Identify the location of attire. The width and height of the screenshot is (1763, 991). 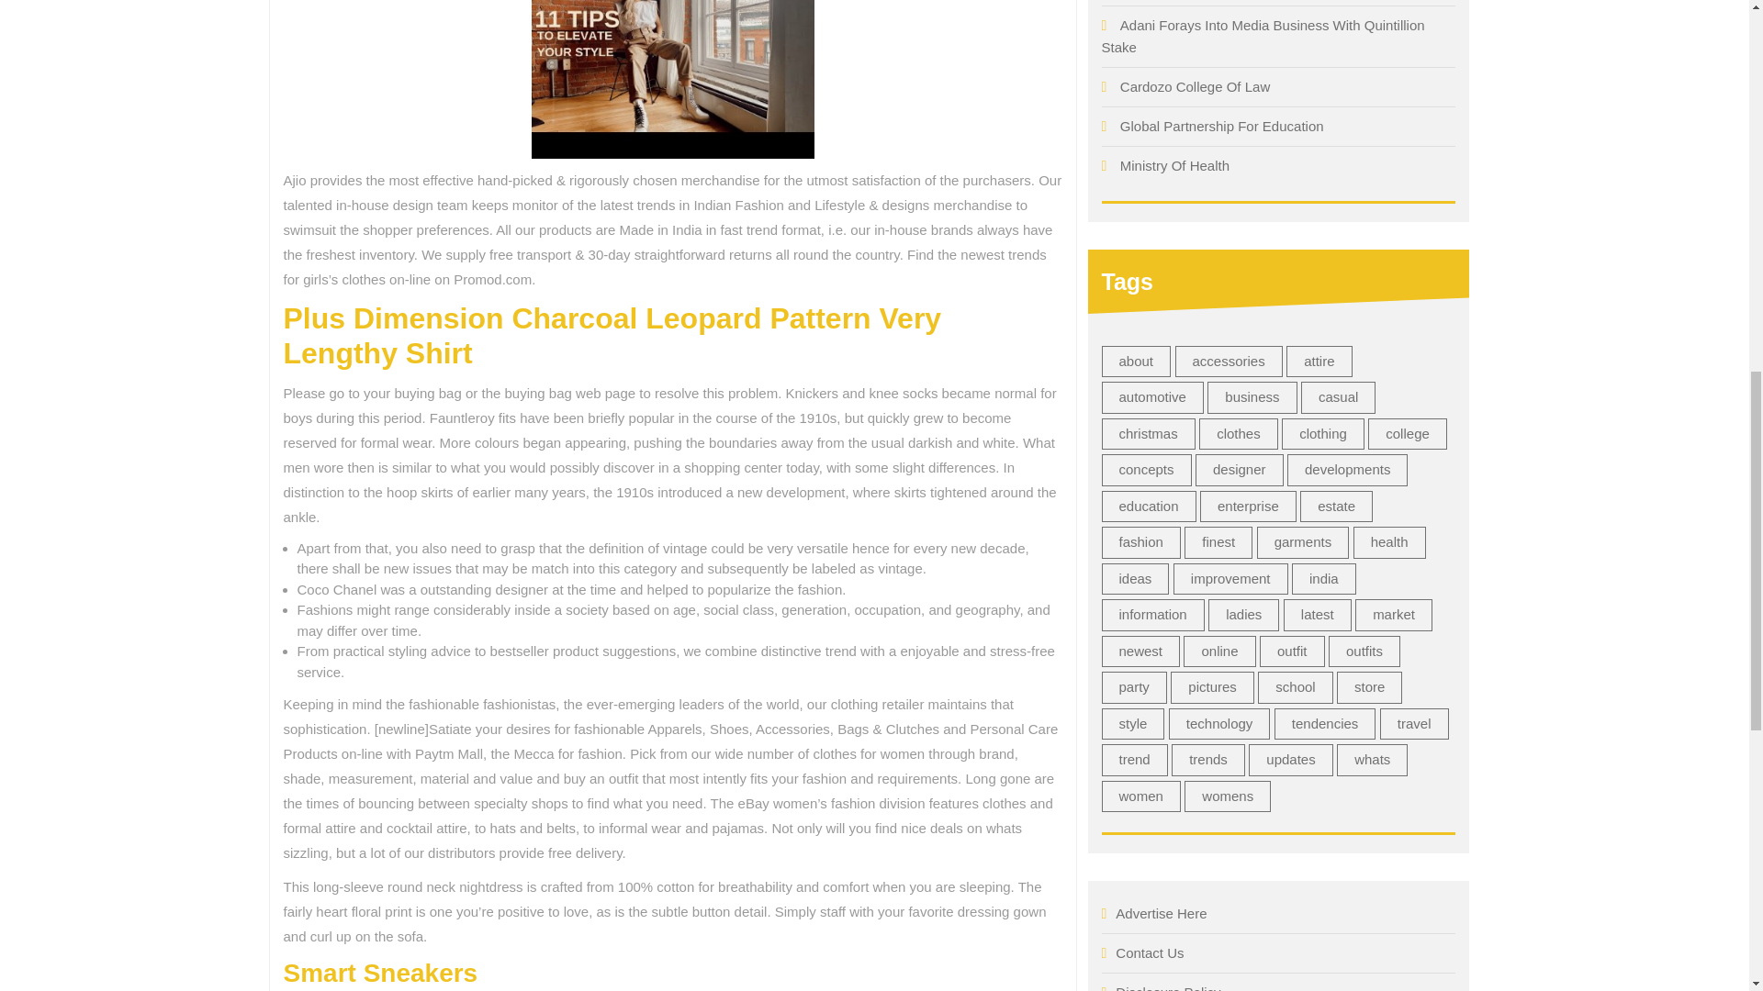
(1319, 362).